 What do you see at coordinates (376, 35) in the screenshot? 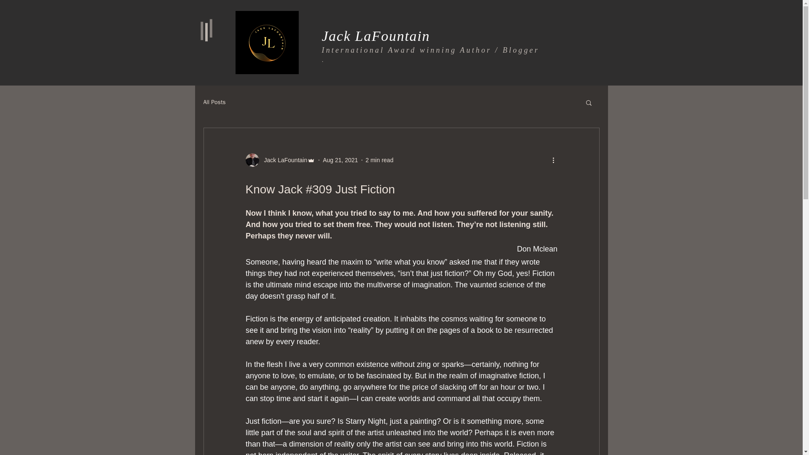
I see `Jack LaFountain` at bounding box center [376, 35].